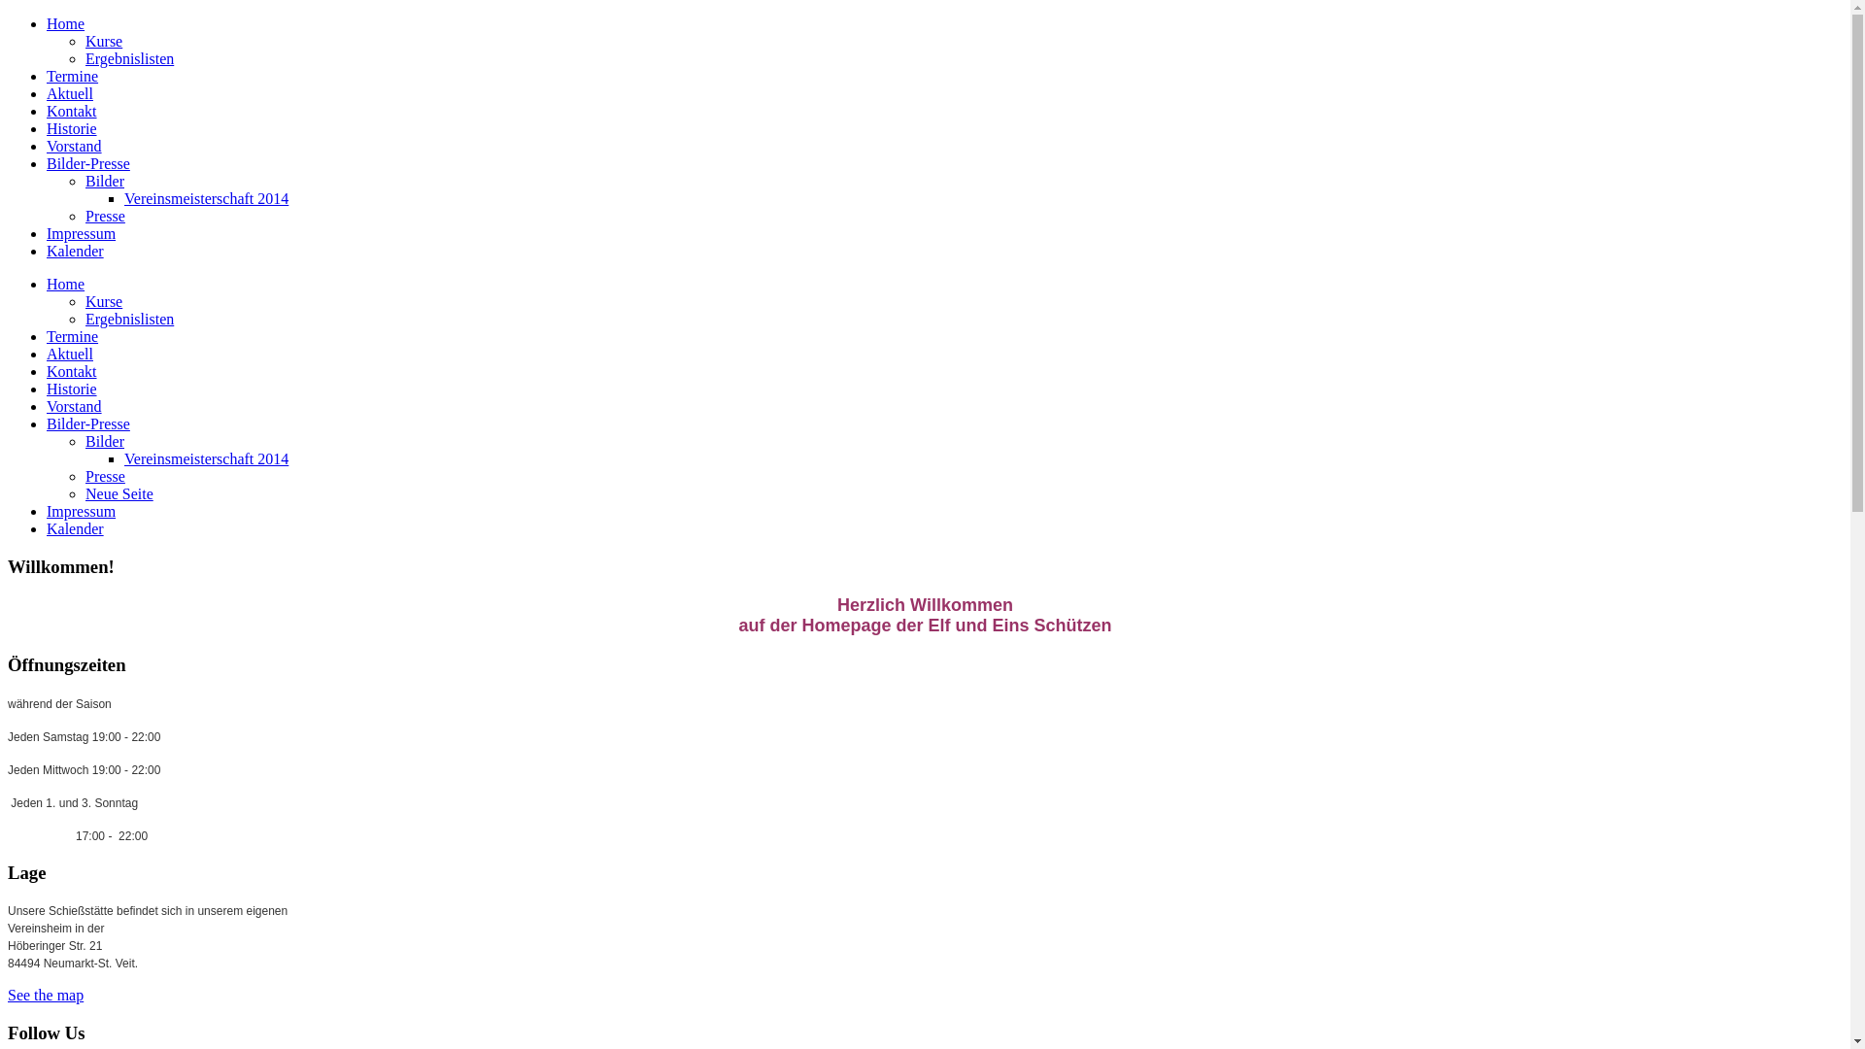 The width and height of the screenshot is (1865, 1049). Describe the element at coordinates (70, 354) in the screenshot. I see `Aktuell` at that location.